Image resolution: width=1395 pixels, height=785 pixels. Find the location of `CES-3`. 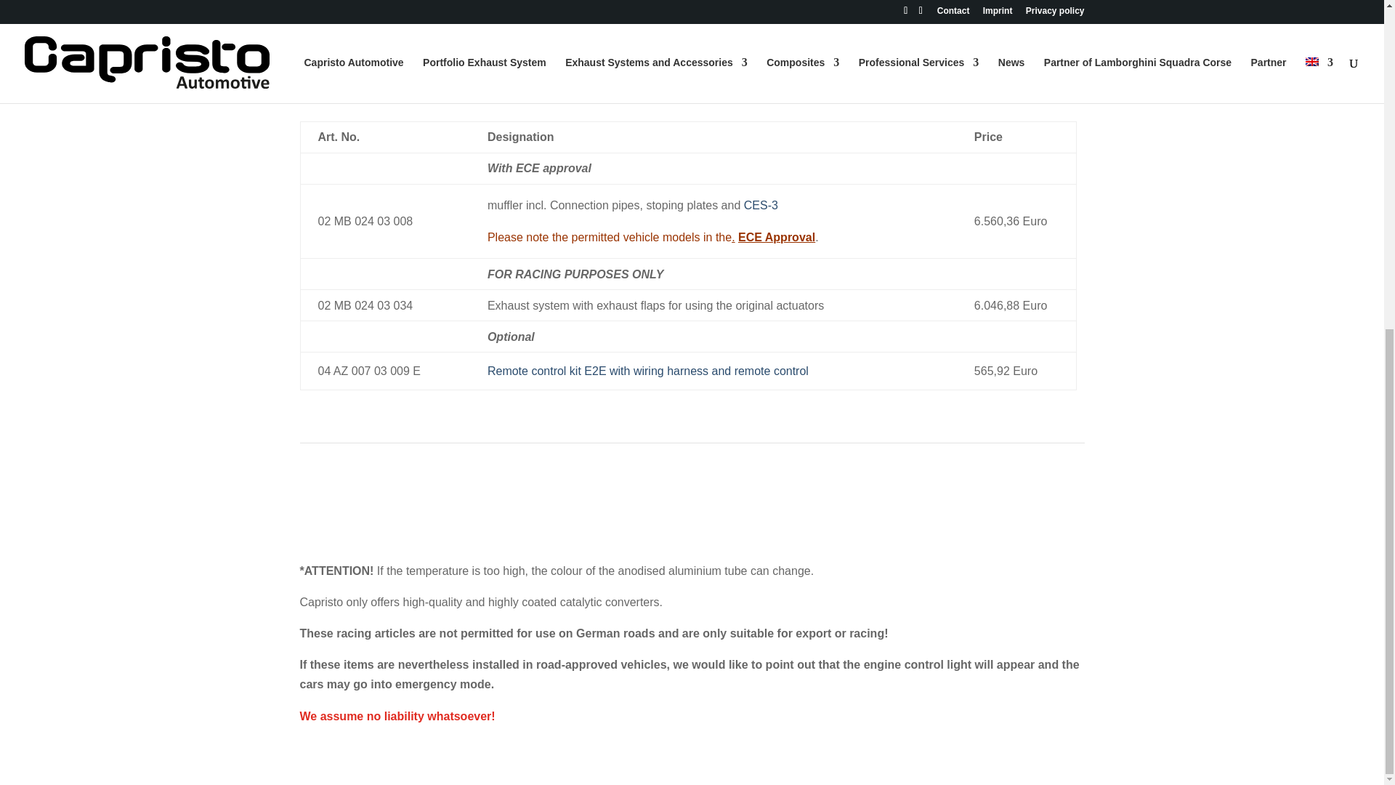

CES-3 is located at coordinates (761, 205).